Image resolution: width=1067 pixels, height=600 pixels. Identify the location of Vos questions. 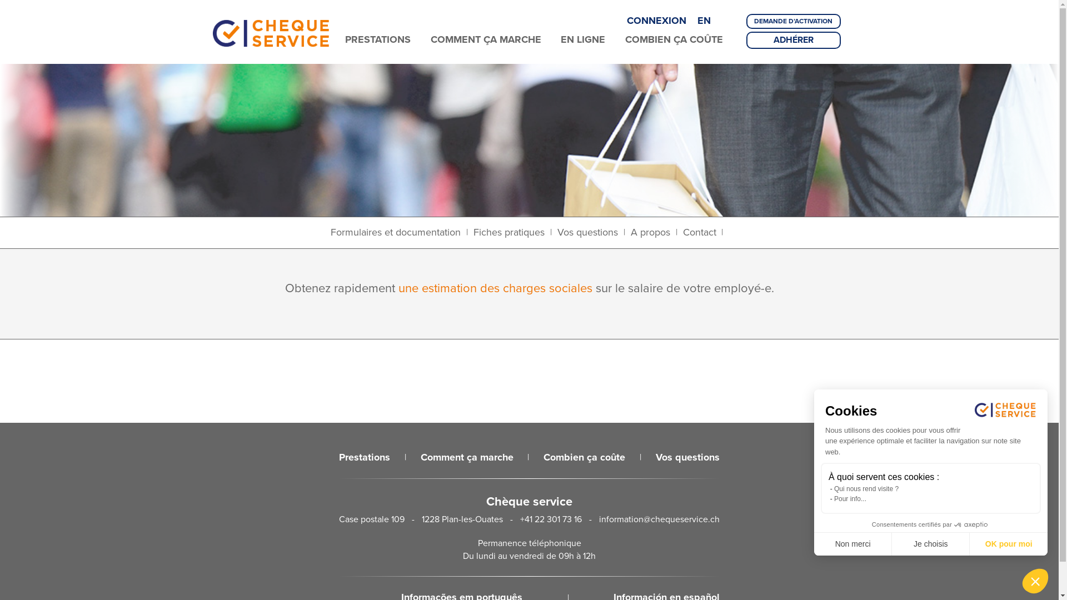
(688, 458).